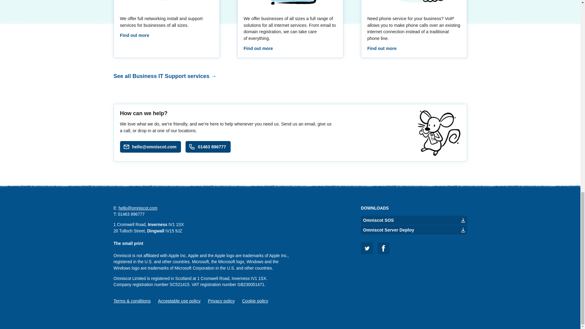 This screenshot has width=585, height=329. Describe the element at coordinates (367, 248) in the screenshot. I see `Twitter` at that location.